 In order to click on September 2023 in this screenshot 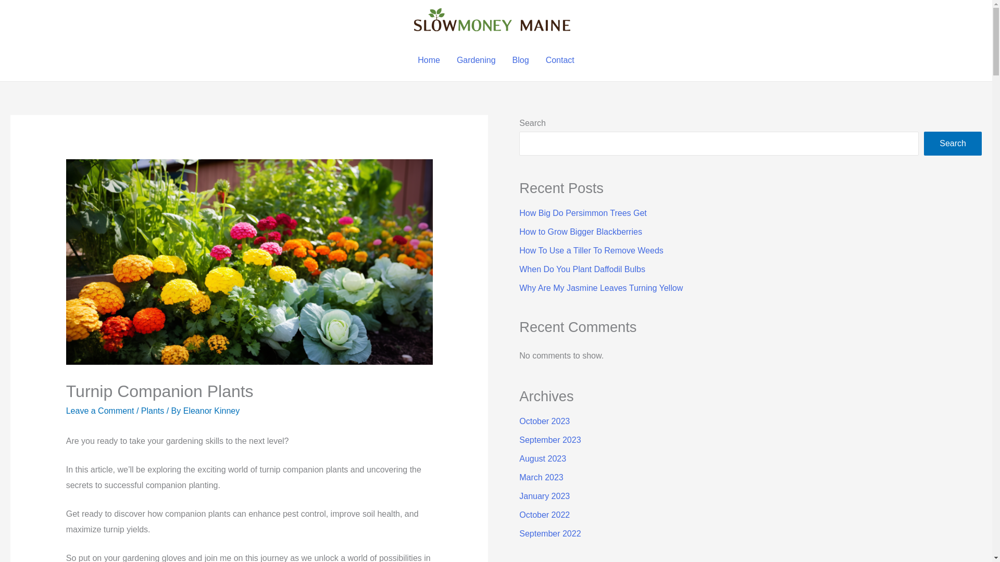, I will do `click(550, 440)`.